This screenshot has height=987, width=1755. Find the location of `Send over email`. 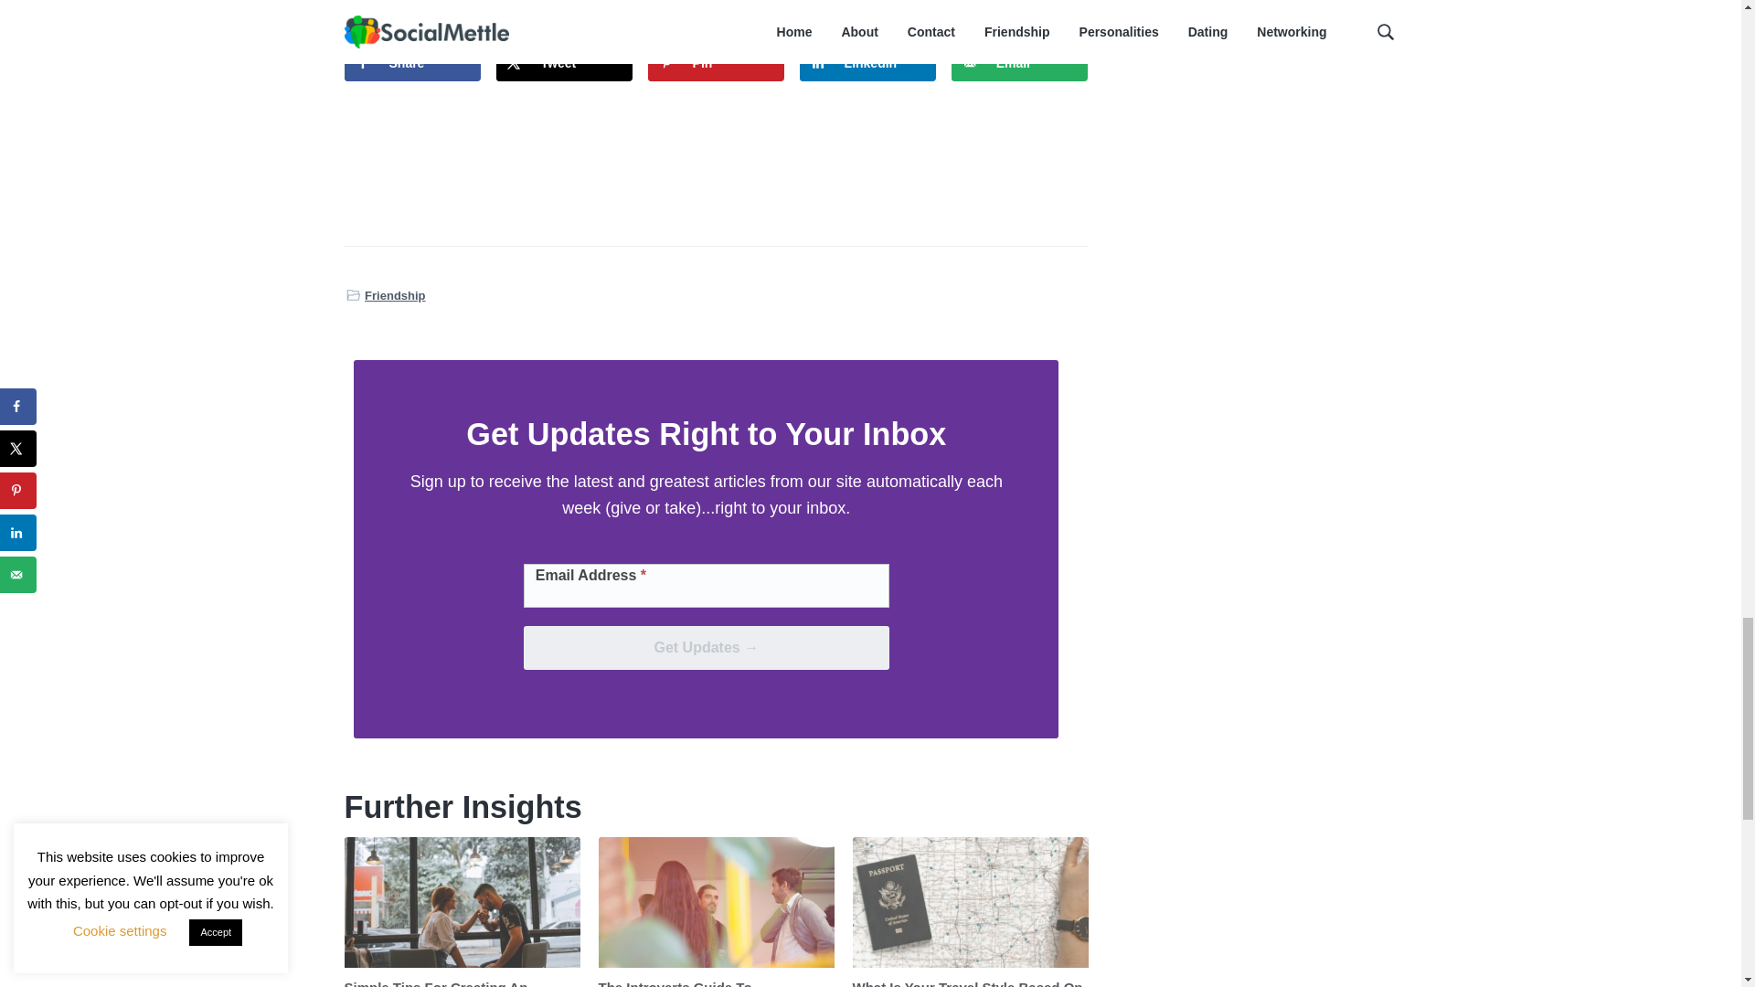

Send over email is located at coordinates (1019, 62).